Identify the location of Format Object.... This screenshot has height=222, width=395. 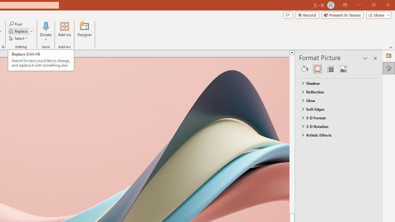
(3, 47).